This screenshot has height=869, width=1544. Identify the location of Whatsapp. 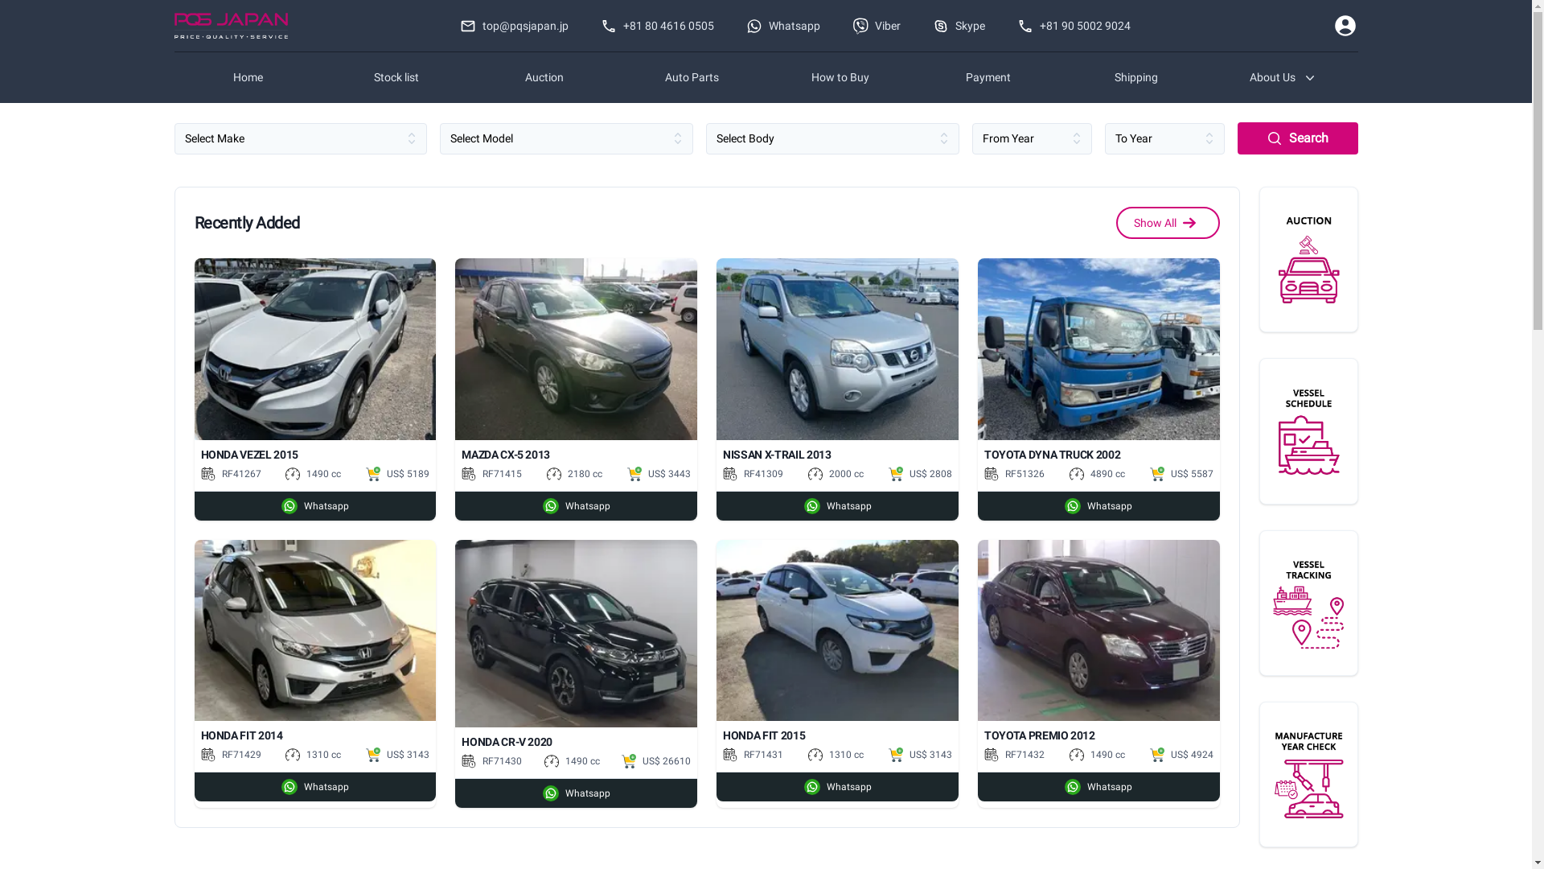
(1098, 787).